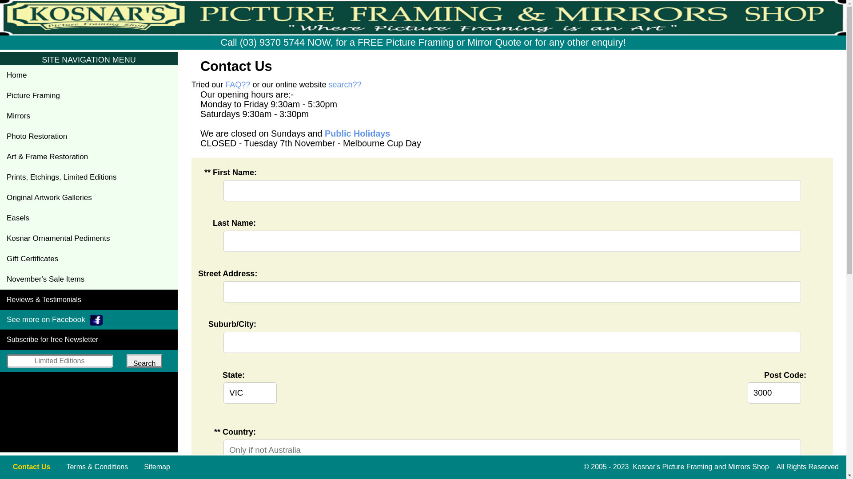 This screenshot has width=853, height=479. Describe the element at coordinates (89, 340) in the screenshot. I see `Subscribe for free Newsletter` at that location.